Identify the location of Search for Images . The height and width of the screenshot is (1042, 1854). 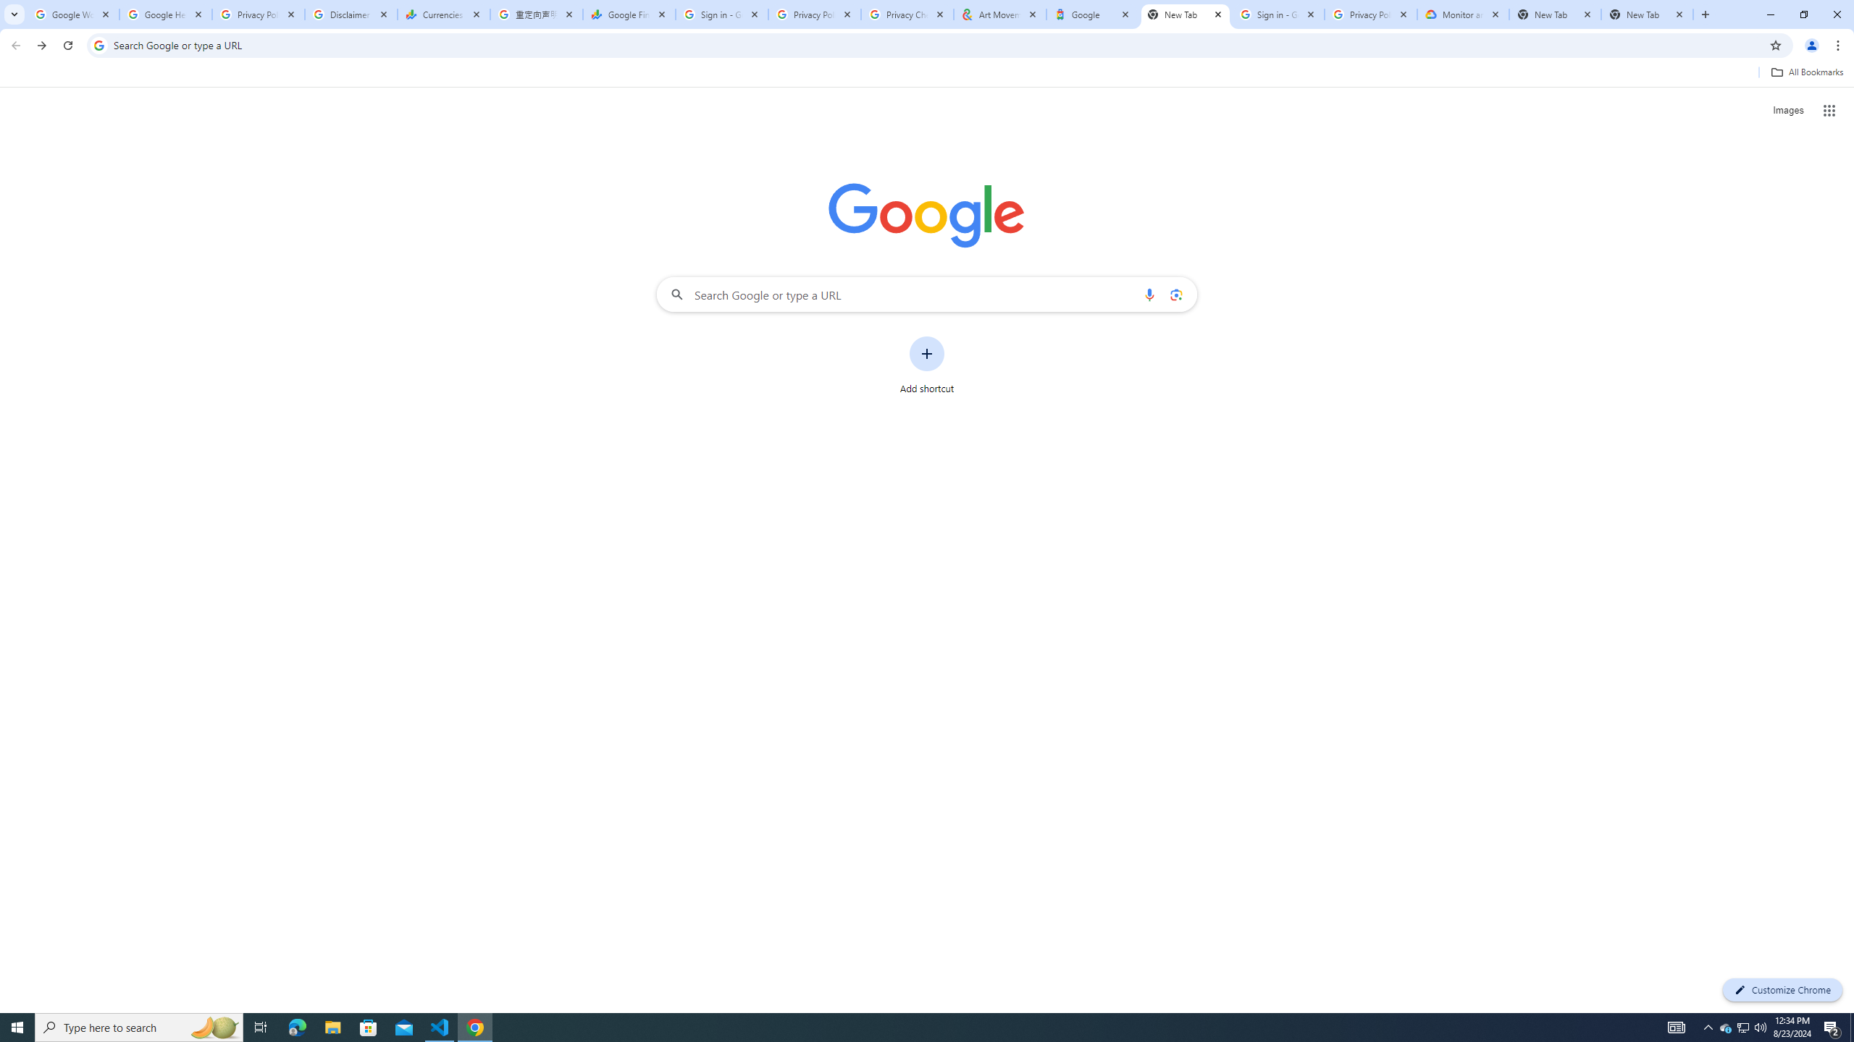
(1787, 111).